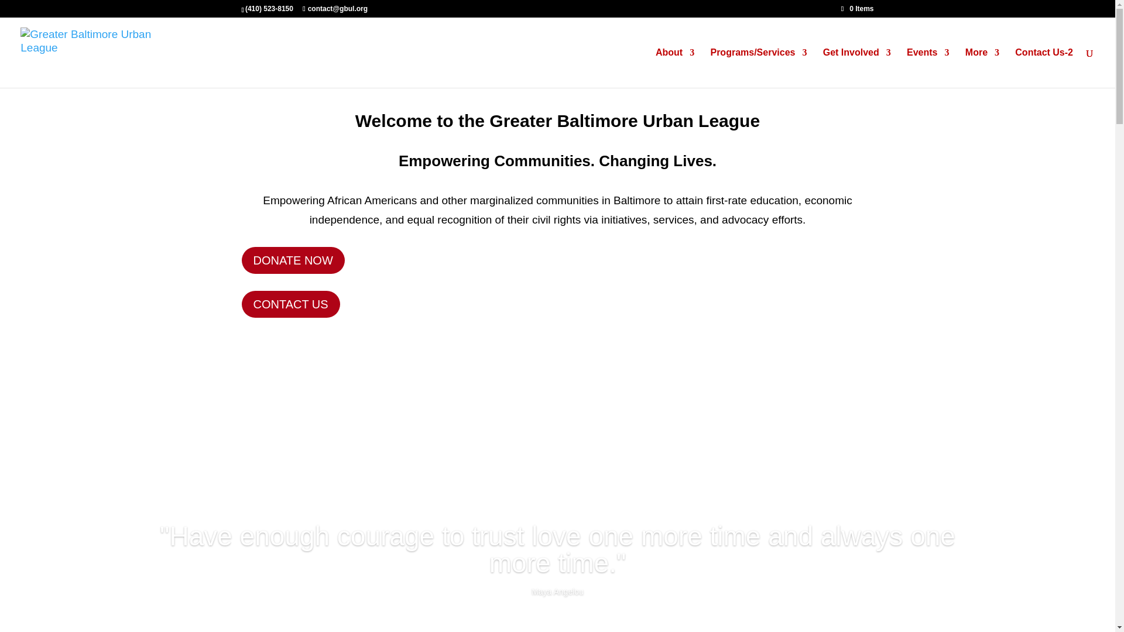 The height and width of the screenshot is (632, 1124). What do you see at coordinates (1044, 68) in the screenshot?
I see `Contact Us-2` at bounding box center [1044, 68].